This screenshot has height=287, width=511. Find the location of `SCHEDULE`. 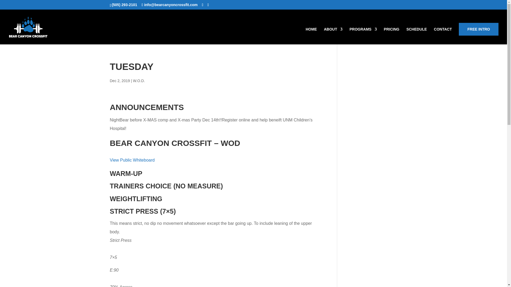

SCHEDULE is located at coordinates (416, 36).